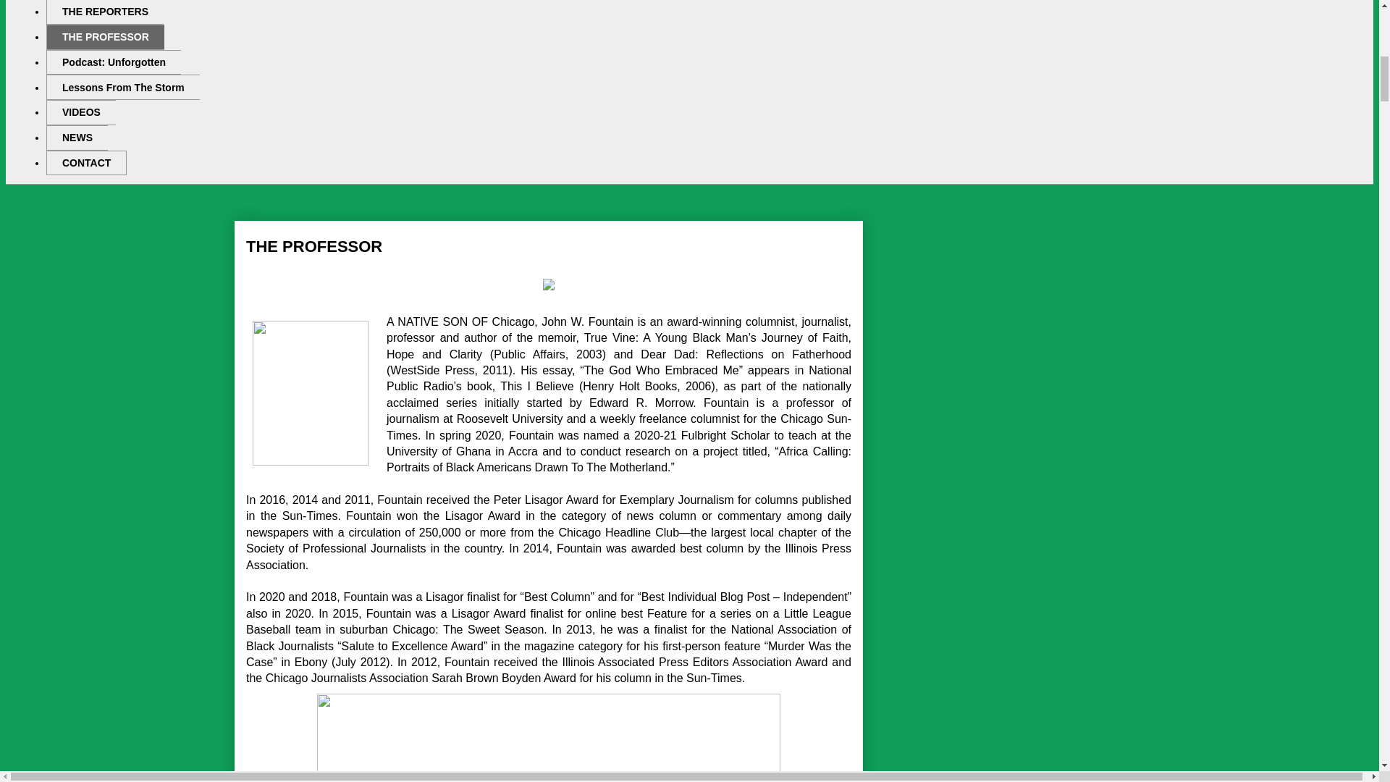  Describe the element at coordinates (80, 112) in the screenshot. I see `VIDEOS` at that location.